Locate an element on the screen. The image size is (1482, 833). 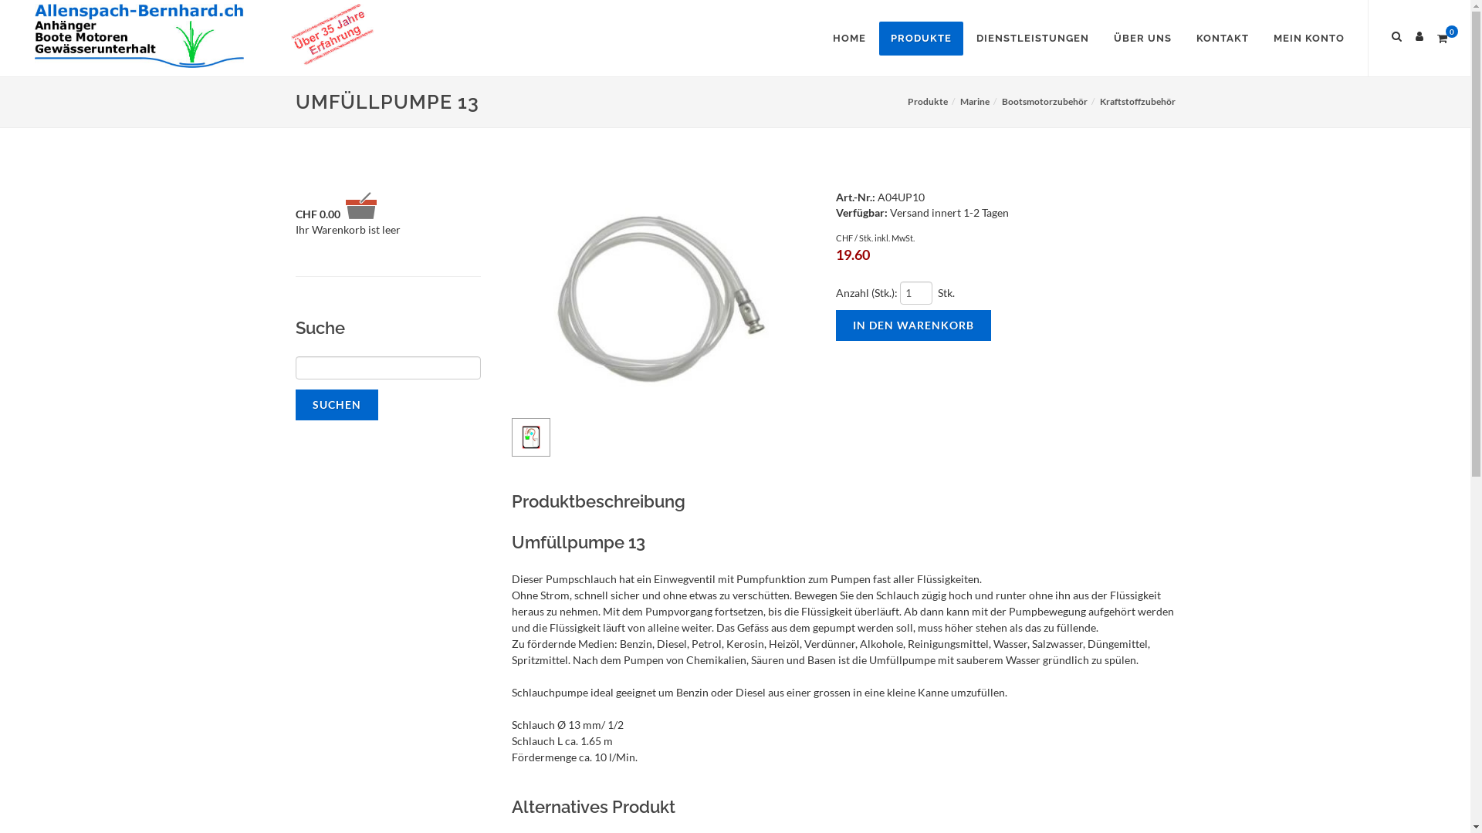
KONTAKT is located at coordinates (1223, 39).